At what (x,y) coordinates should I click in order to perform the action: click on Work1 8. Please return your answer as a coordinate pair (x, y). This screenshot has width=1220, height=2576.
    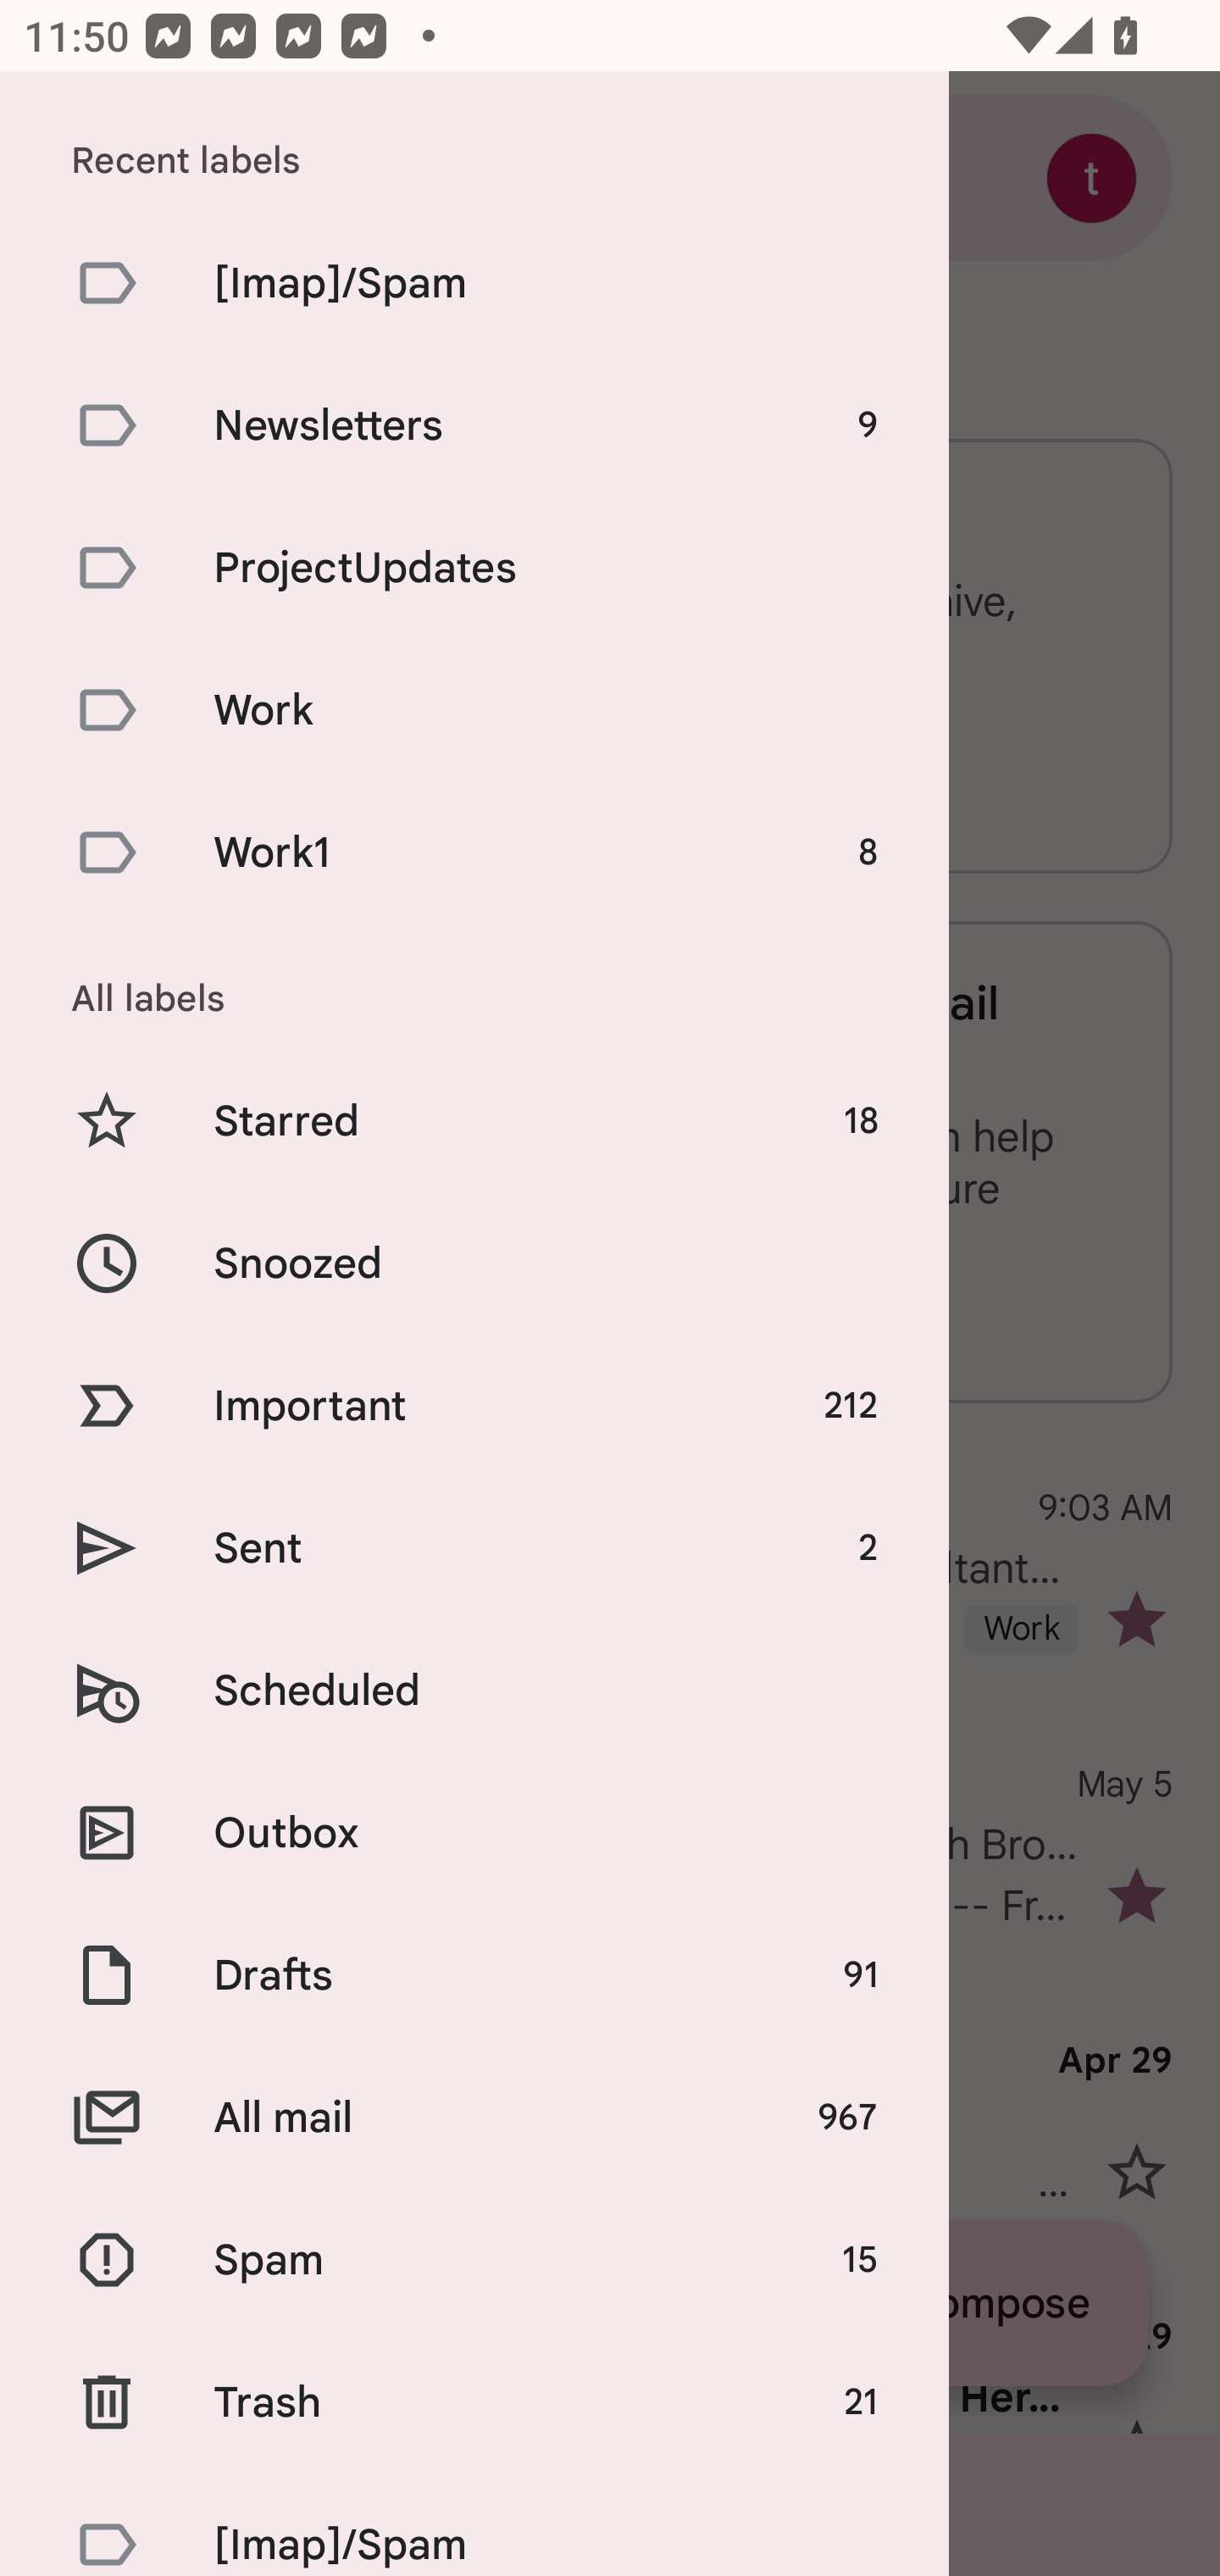
    Looking at the image, I should click on (474, 852).